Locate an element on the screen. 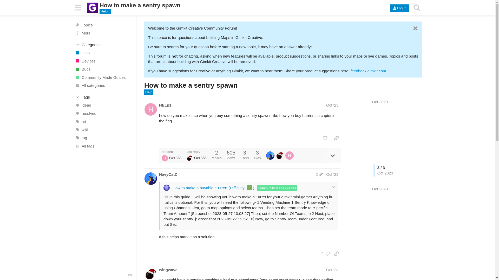  All topics is located at coordinates (103, 25).